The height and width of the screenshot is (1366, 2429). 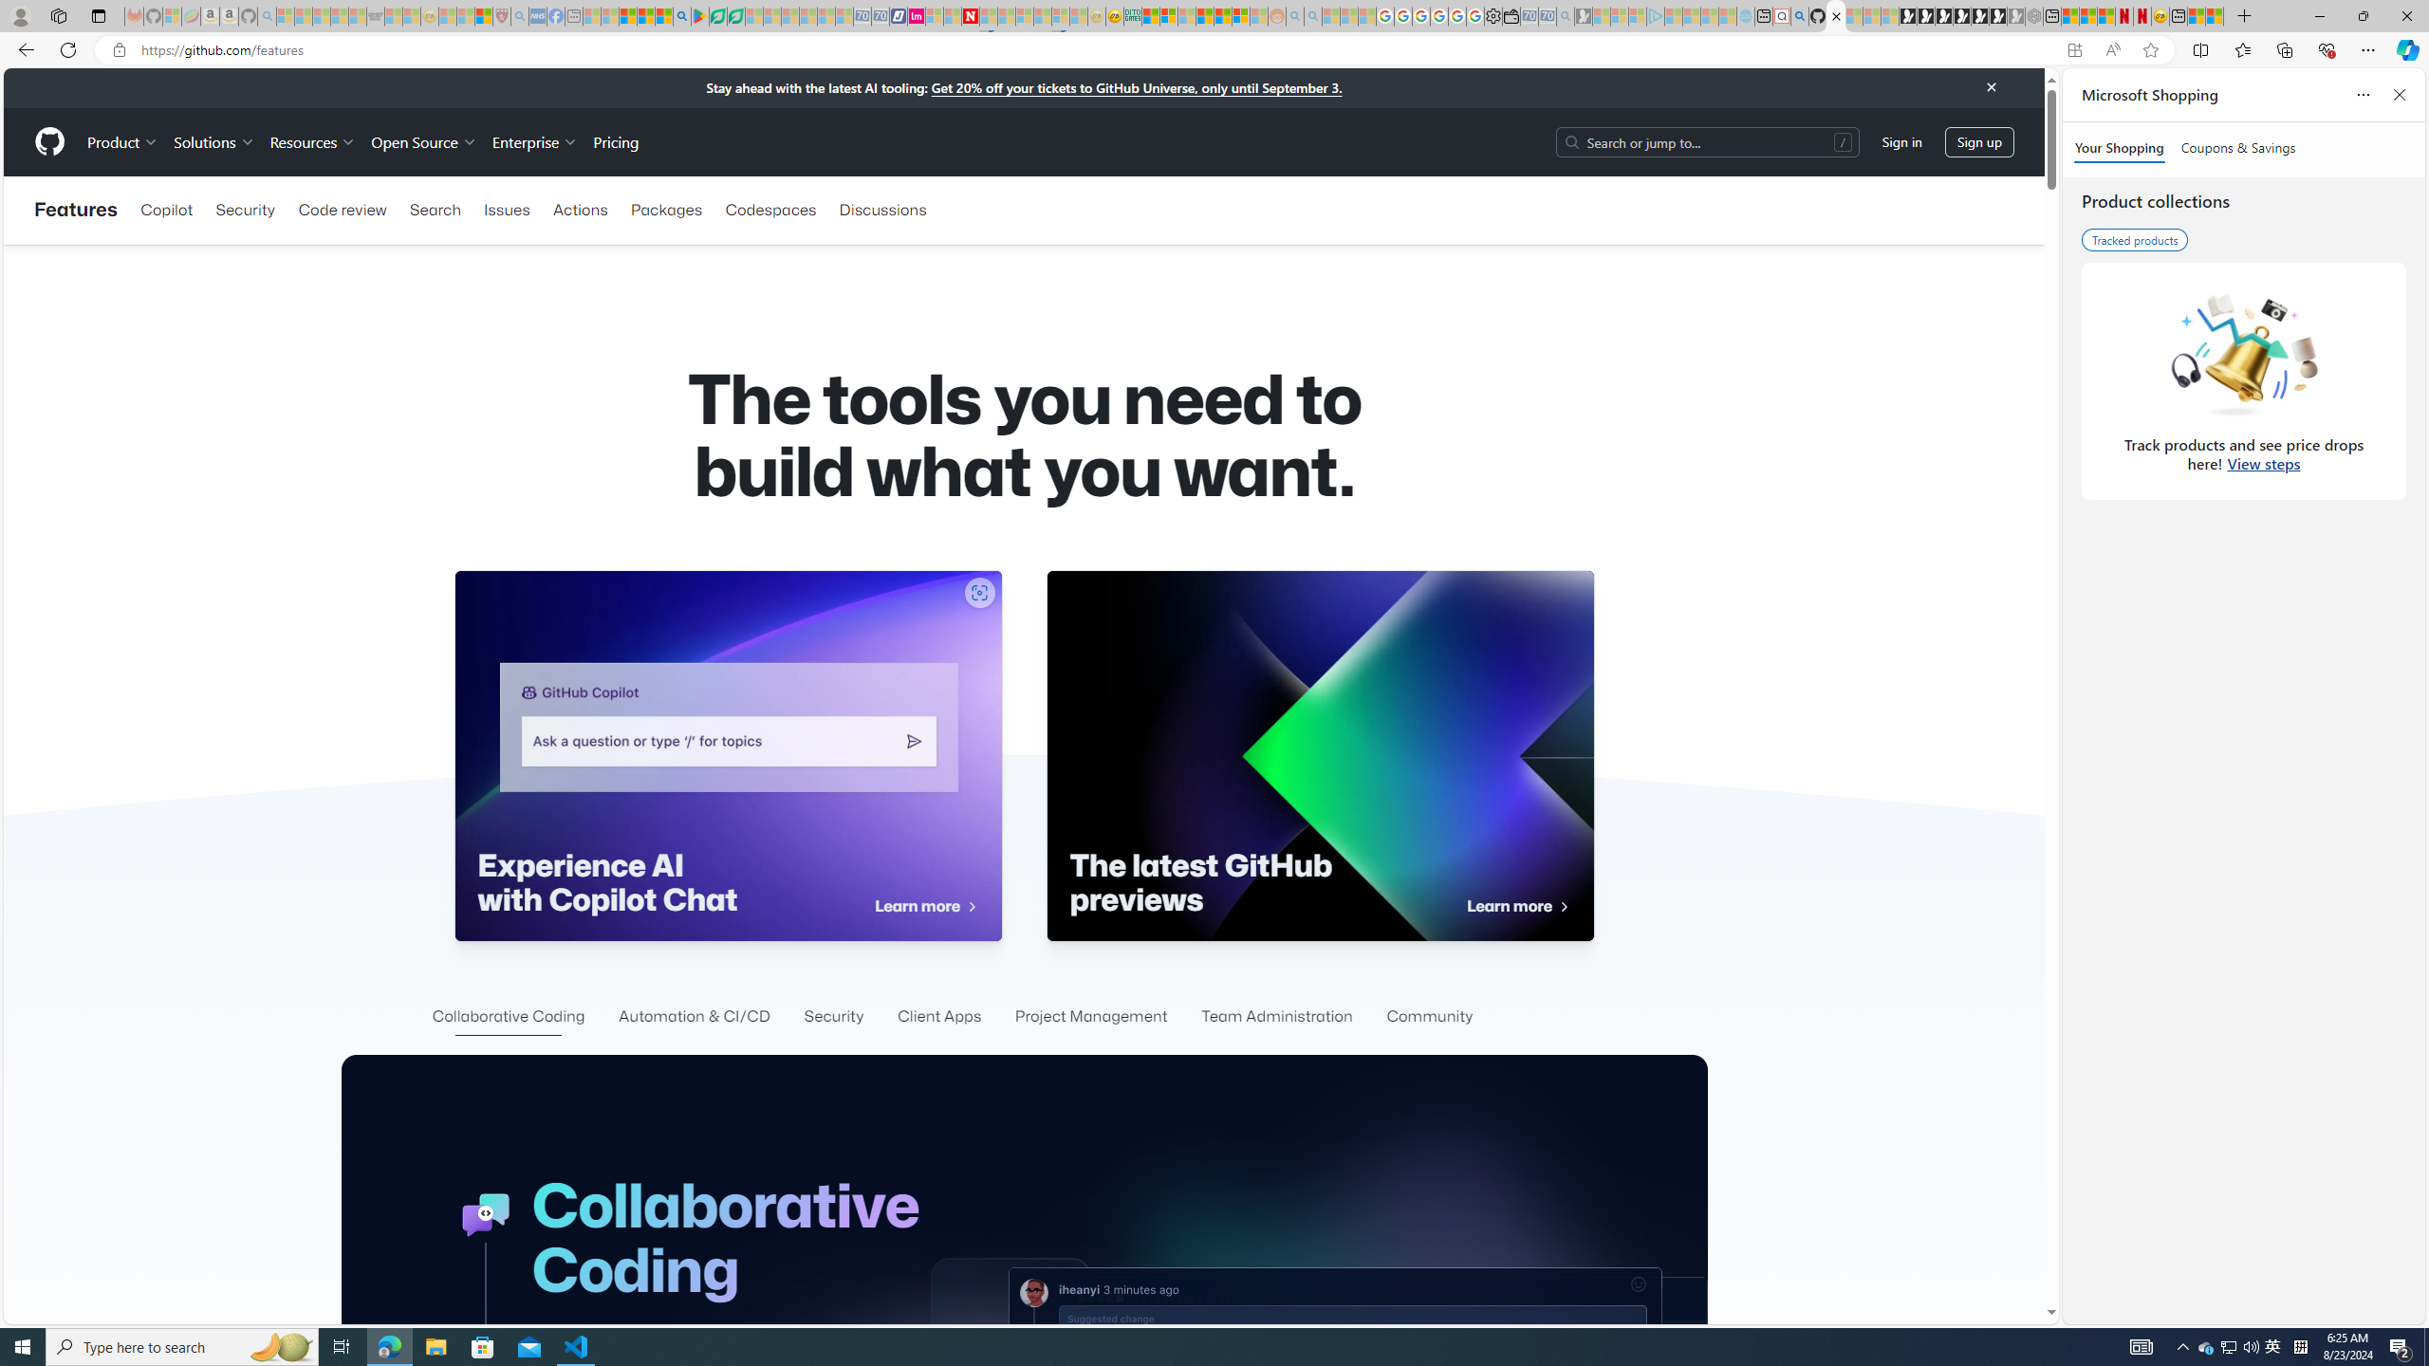 I want to click on Wildlife - MSN, so click(x=2196, y=16).